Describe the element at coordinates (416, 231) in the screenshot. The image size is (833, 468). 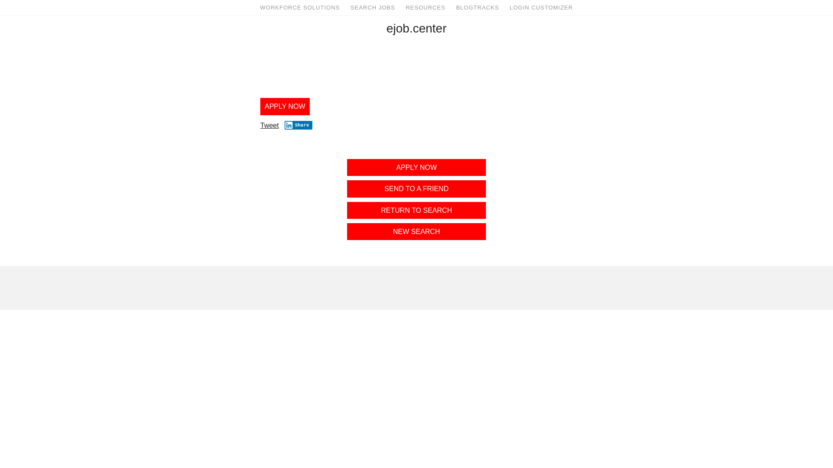
I see `NEW SEARCH` at that location.